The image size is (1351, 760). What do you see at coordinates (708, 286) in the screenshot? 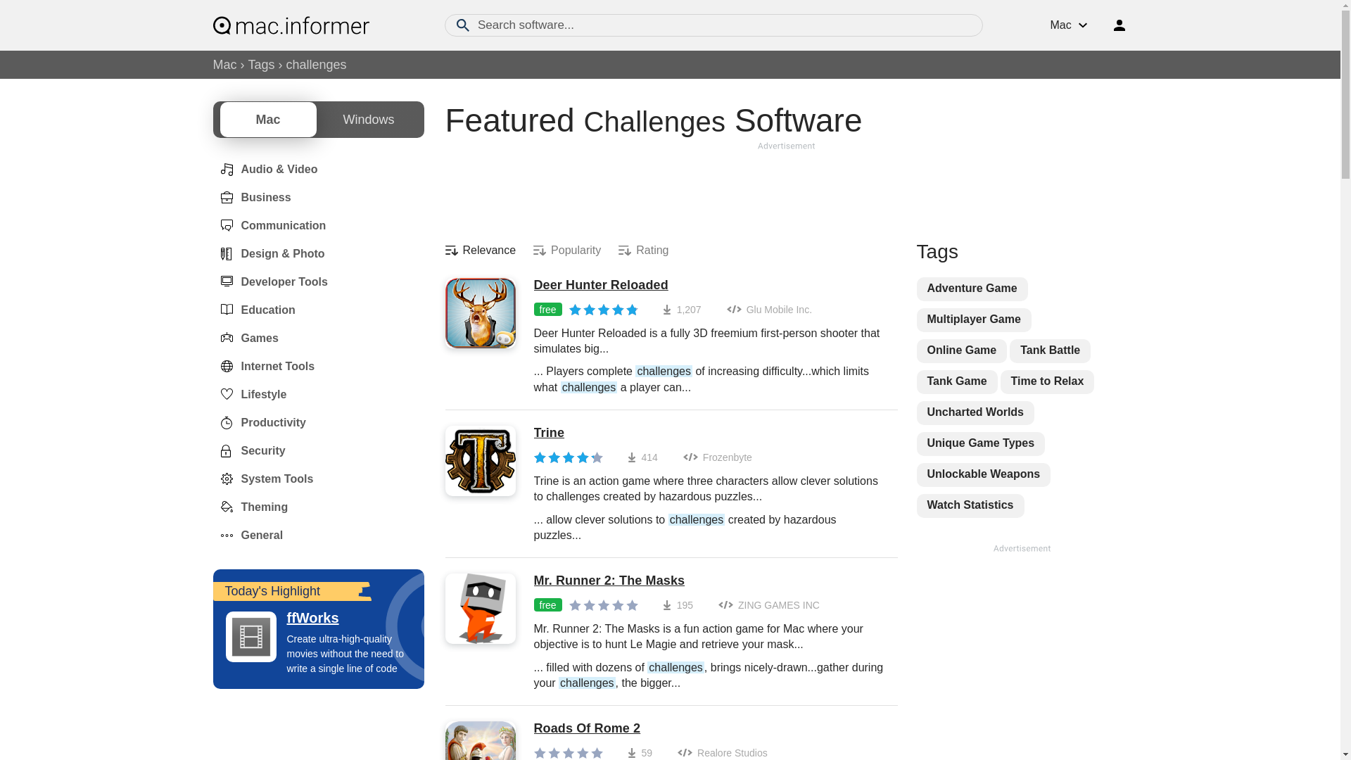
I see `Deer Hunter Reloaded` at bounding box center [708, 286].